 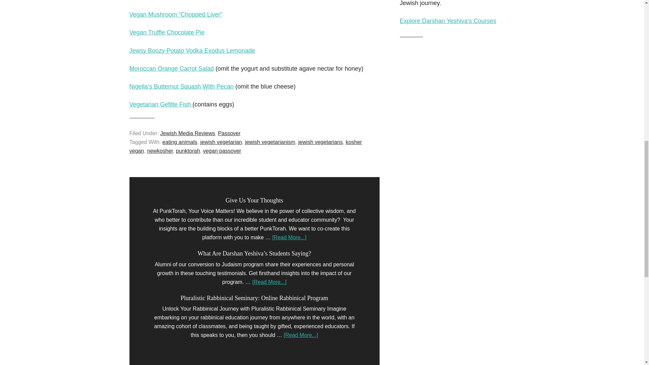 I want to click on Moroccan Orange Carrot Salad, so click(x=171, y=68).